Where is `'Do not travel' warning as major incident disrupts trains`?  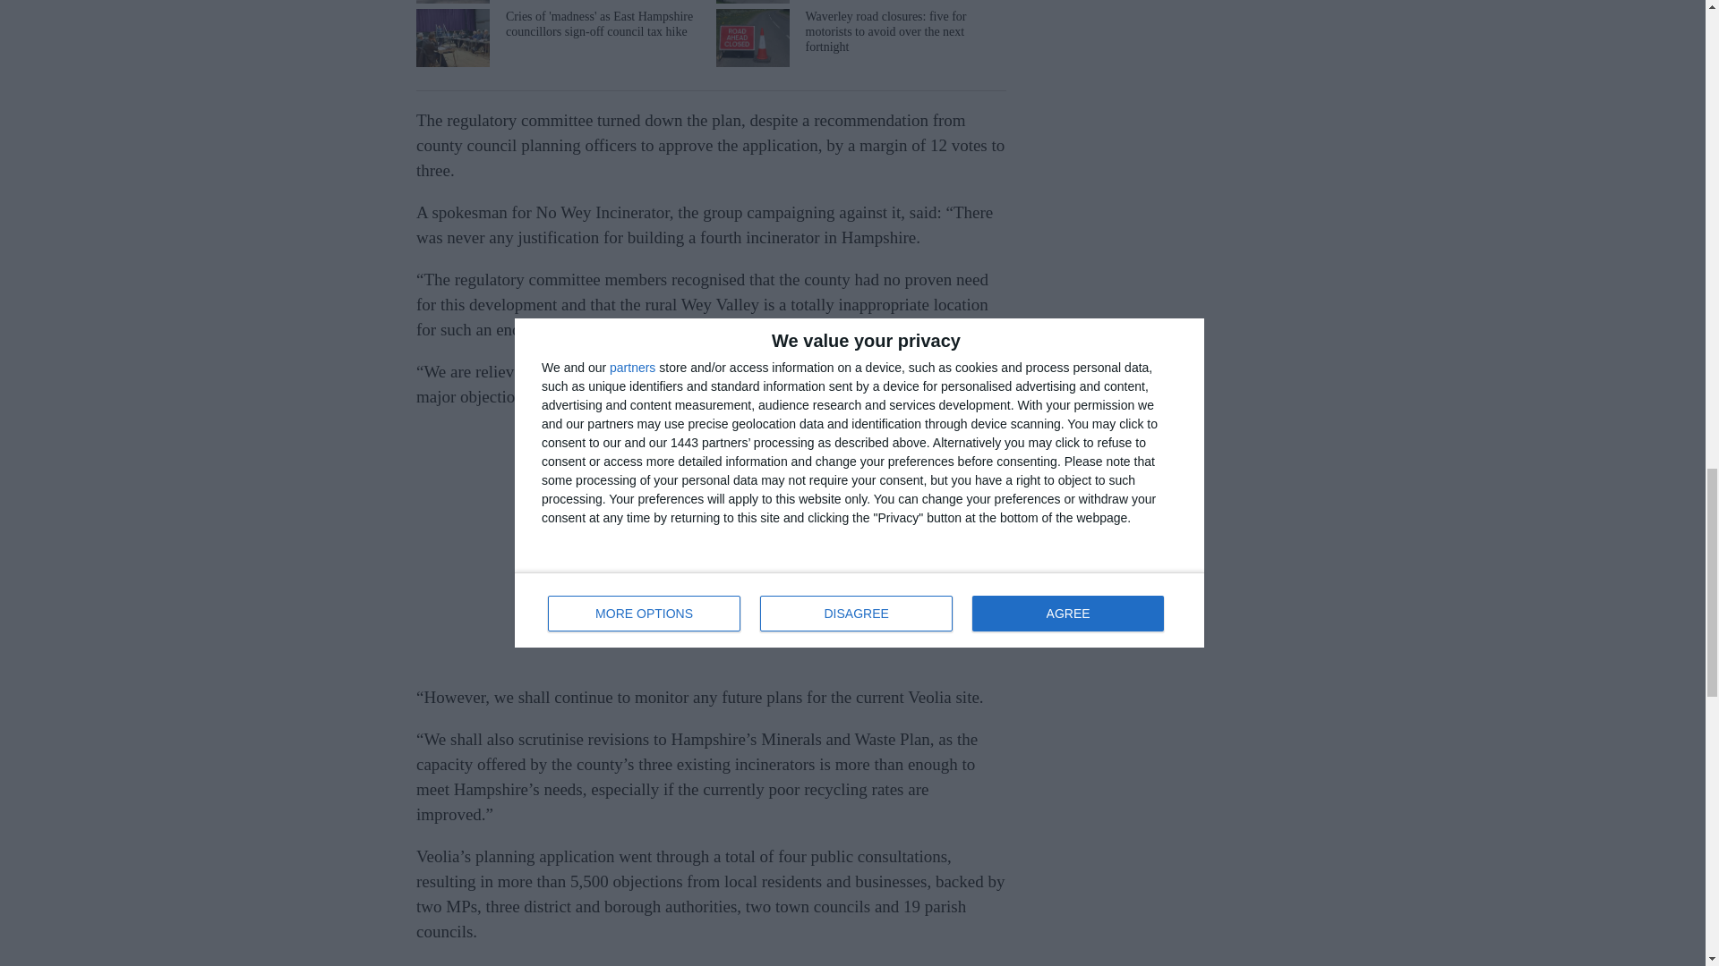
'Do not travel' warning as major incident disrupts trains is located at coordinates (559, 2).